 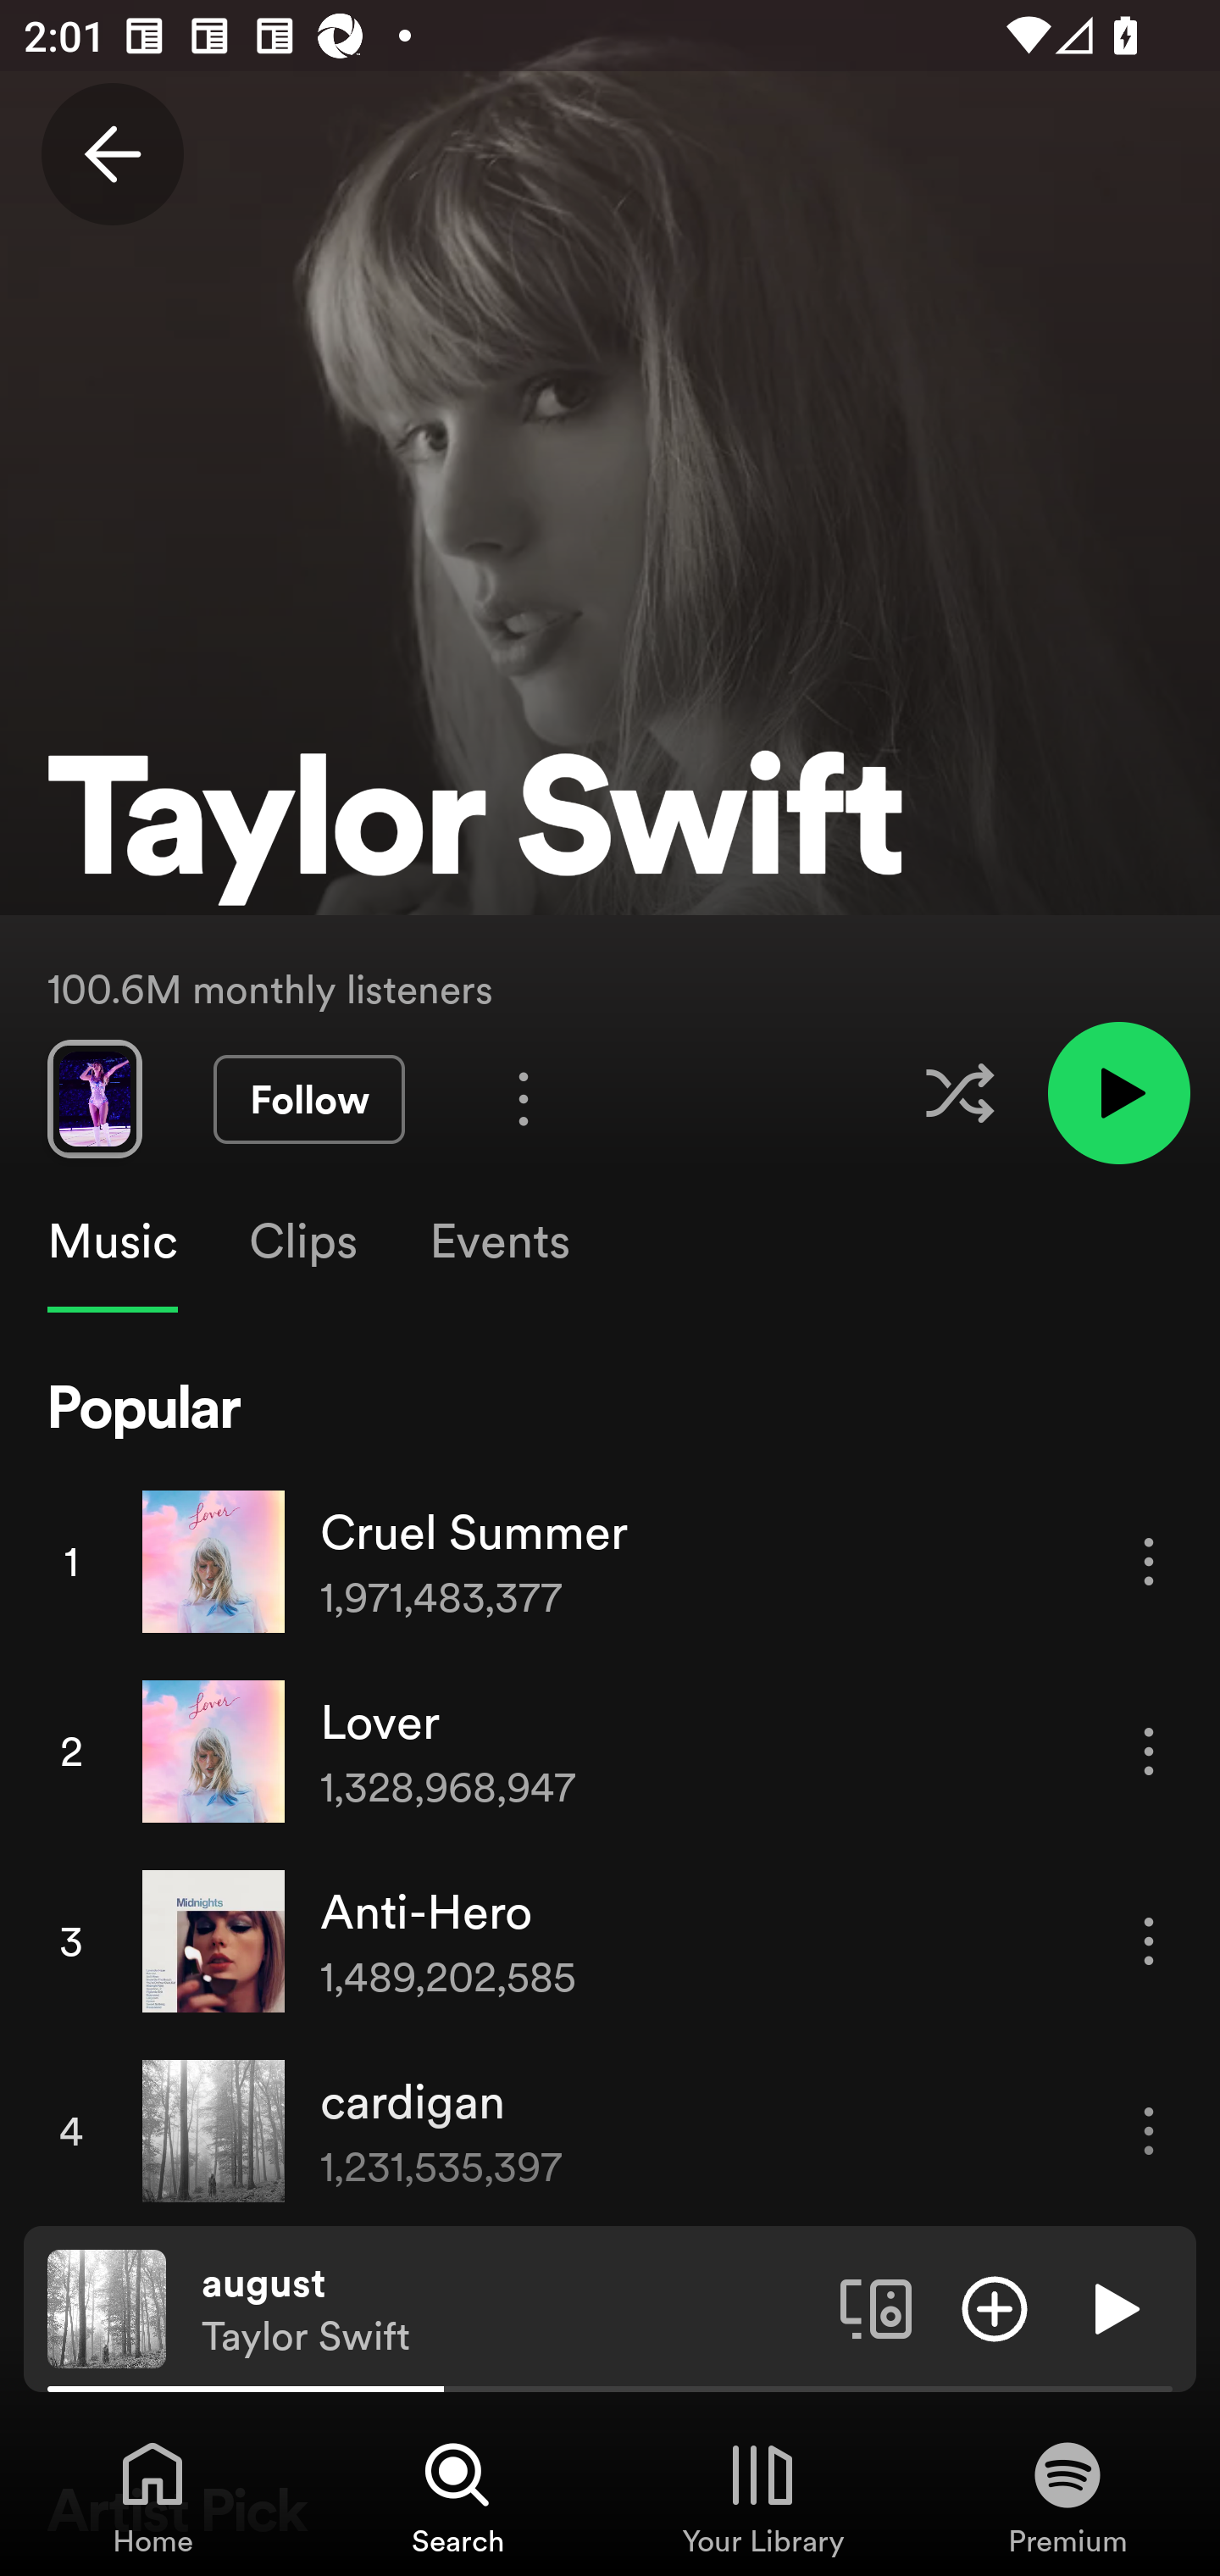 I want to click on Search, Tab 2 of 4 Search Search, so click(x=457, y=2496).